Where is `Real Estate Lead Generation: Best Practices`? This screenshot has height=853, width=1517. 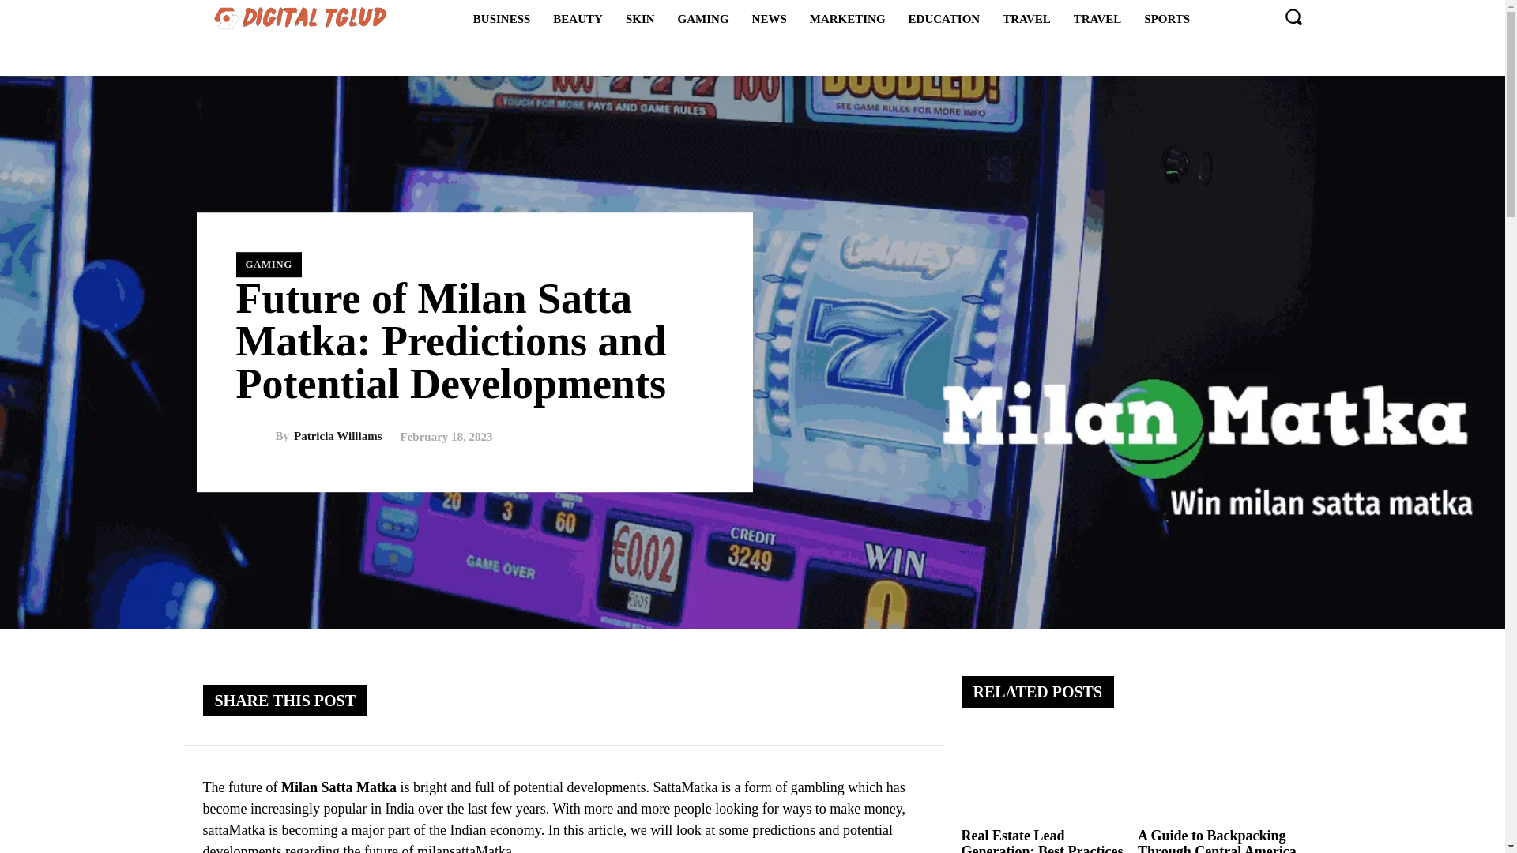 Real Estate Lead Generation: Best Practices is located at coordinates (1043, 777).